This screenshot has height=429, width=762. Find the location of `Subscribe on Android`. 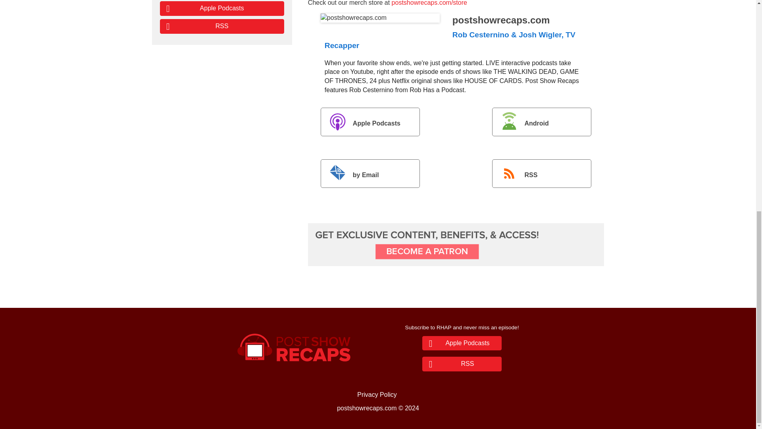

Subscribe on Android is located at coordinates (541, 122).